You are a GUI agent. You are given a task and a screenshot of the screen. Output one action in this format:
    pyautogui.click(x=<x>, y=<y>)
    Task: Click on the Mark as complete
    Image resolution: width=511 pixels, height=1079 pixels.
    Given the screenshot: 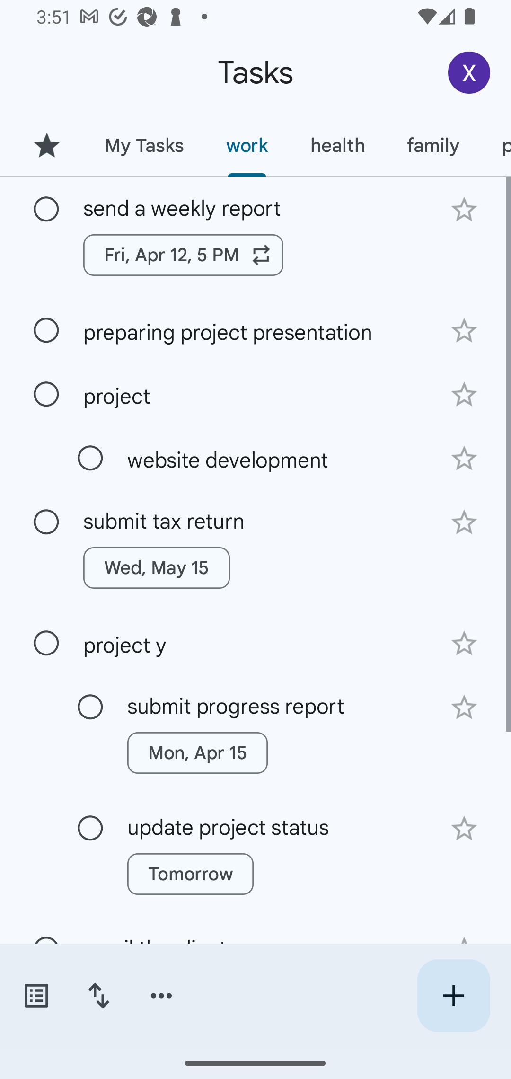 What is the action you would take?
    pyautogui.click(x=90, y=707)
    